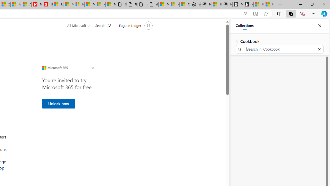 The image size is (330, 186). Describe the element at coordinates (185, 5) in the screenshot. I see `Consumer Health Data Privacy Policy` at that location.